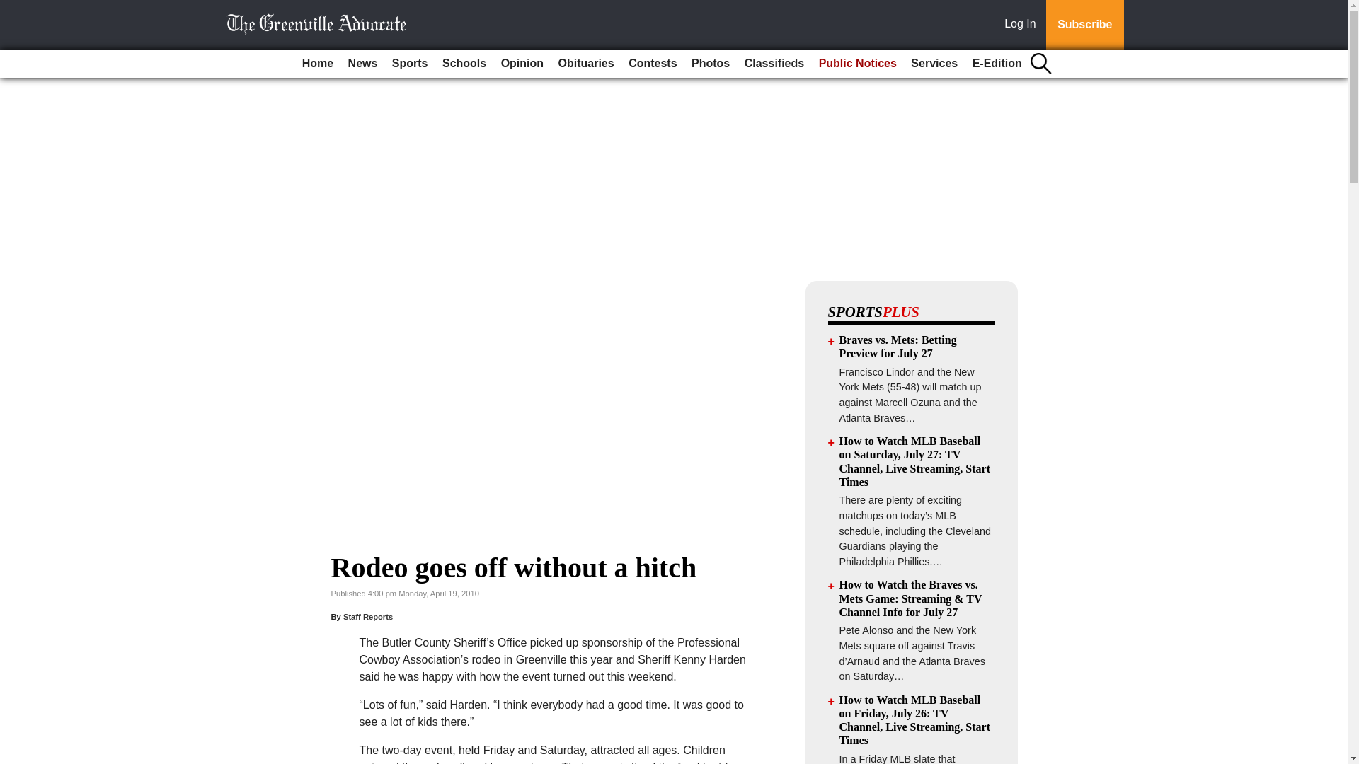  I want to click on E-Edition, so click(997, 64).